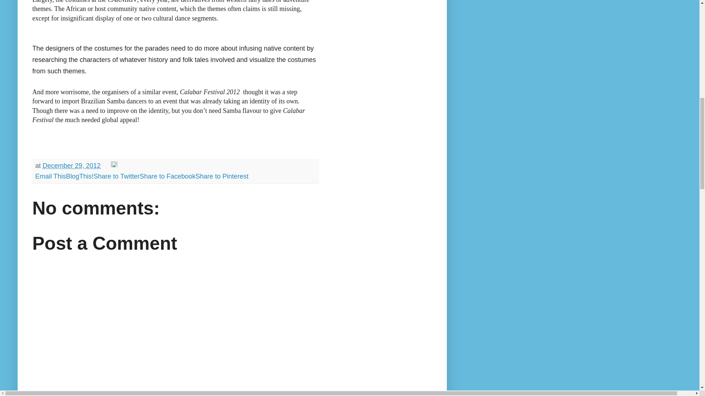 Image resolution: width=705 pixels, height=396 pixels. Describe the element at coordinates (222, 176) in the screenshot. I see `Share to Pinterest` at that location.